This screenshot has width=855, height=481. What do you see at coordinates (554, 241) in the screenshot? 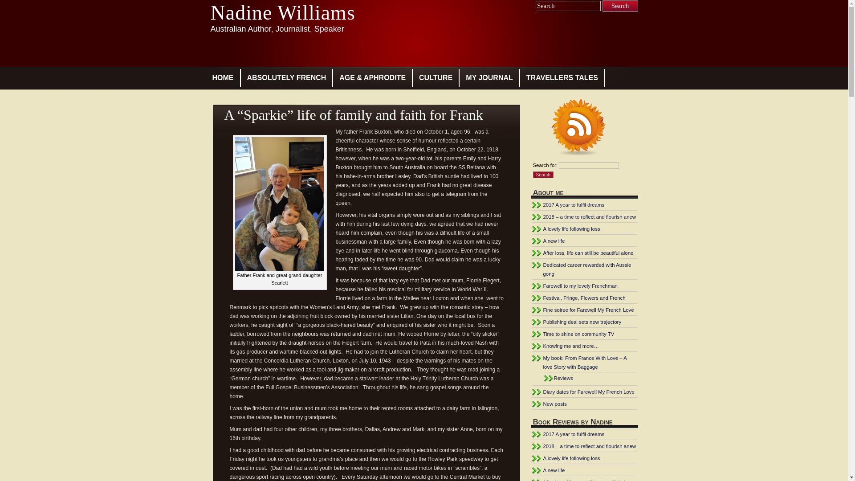
I see `A new life` at bounding box center [554, 241].